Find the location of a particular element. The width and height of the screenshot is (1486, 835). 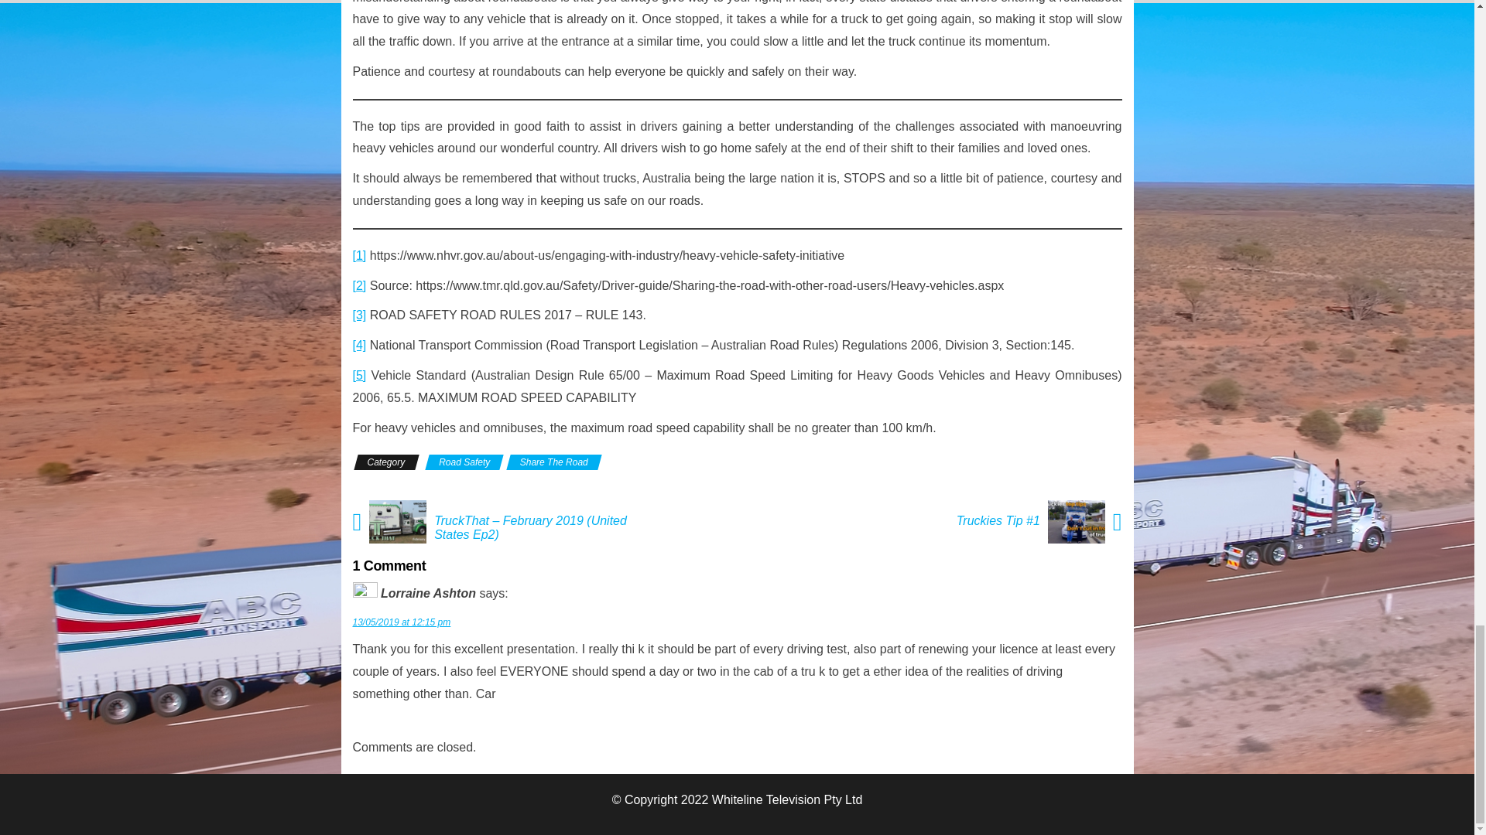

Road Safety is located at coordinates (464, 462).